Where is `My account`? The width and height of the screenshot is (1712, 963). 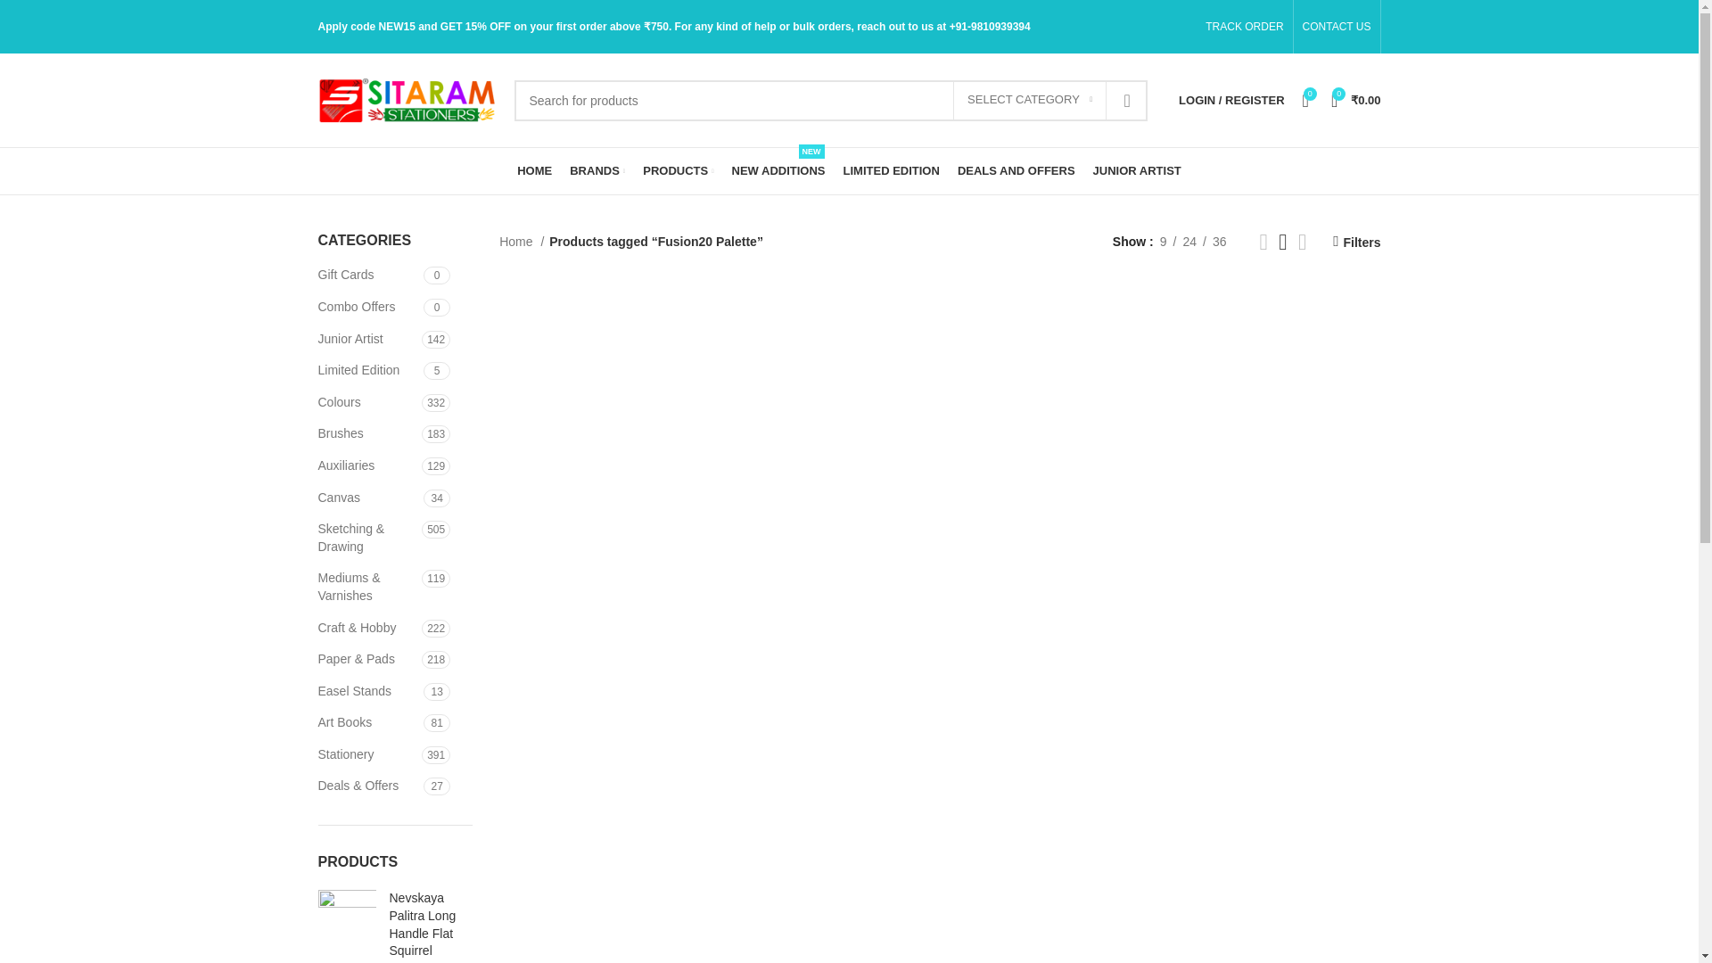
My account is located at coordinates (1230, 99).